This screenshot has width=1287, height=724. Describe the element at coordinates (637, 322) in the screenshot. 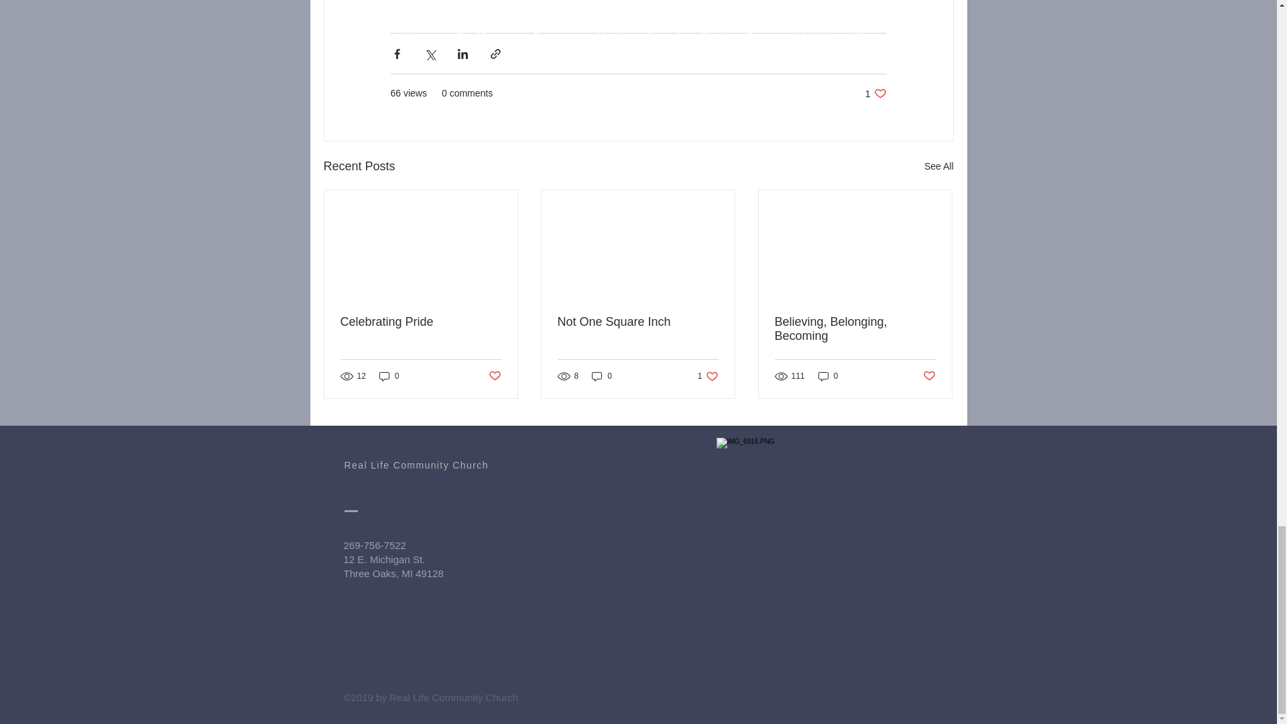

I see `Post not marked as liked` at that location.